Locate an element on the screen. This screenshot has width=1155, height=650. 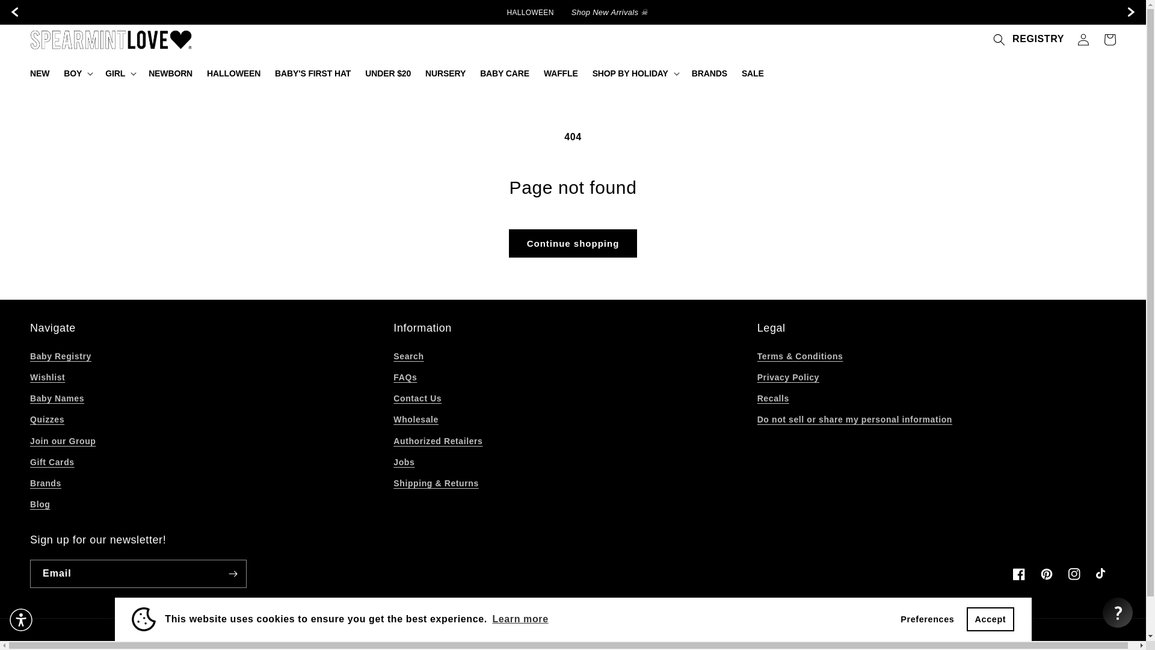
Learn more is located at coordinates (520, 619).